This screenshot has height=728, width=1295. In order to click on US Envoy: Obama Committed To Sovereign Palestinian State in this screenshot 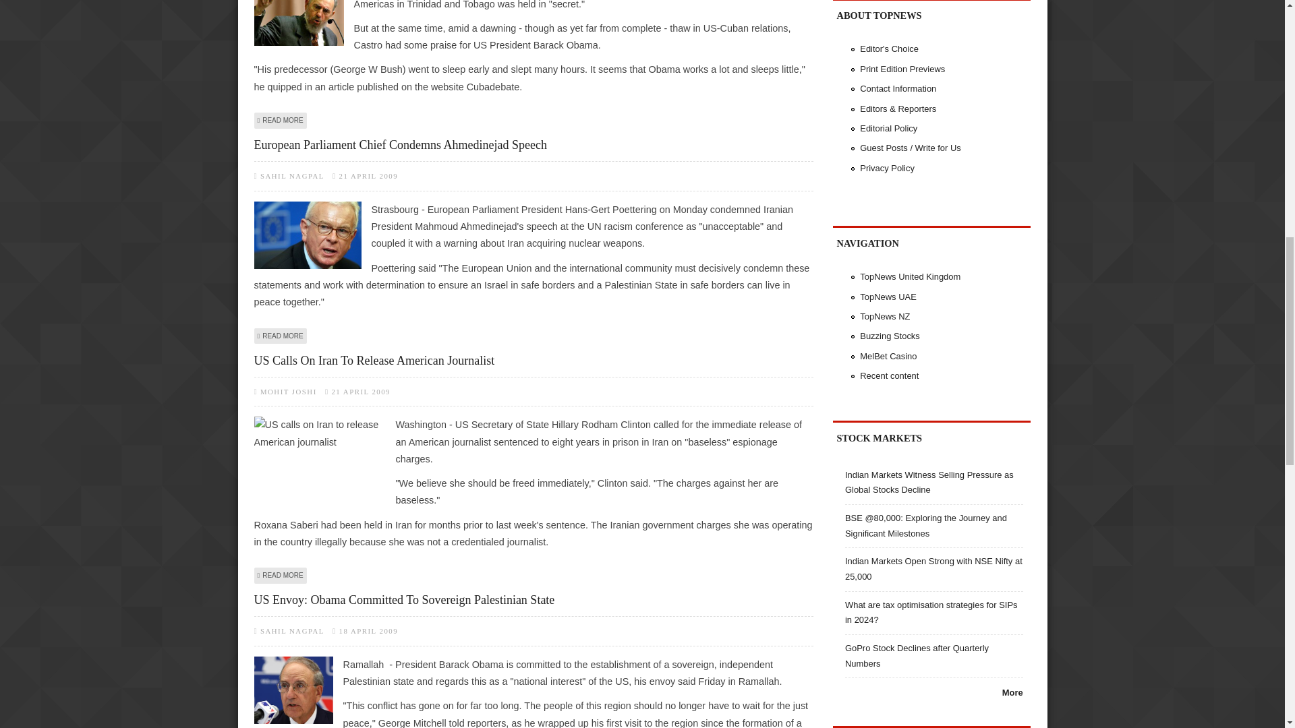, I will do `click(533, 600)`.